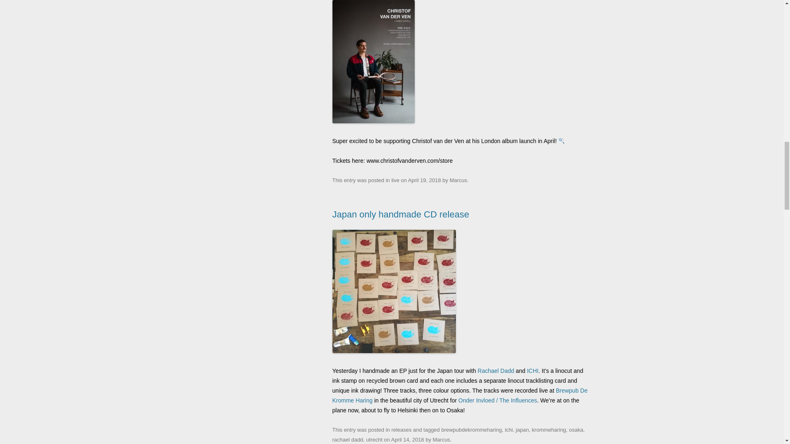  Describe the element at coordinates (460, 395) in the screenshot. I see `Brewpub De Kromme Haring` at that location.